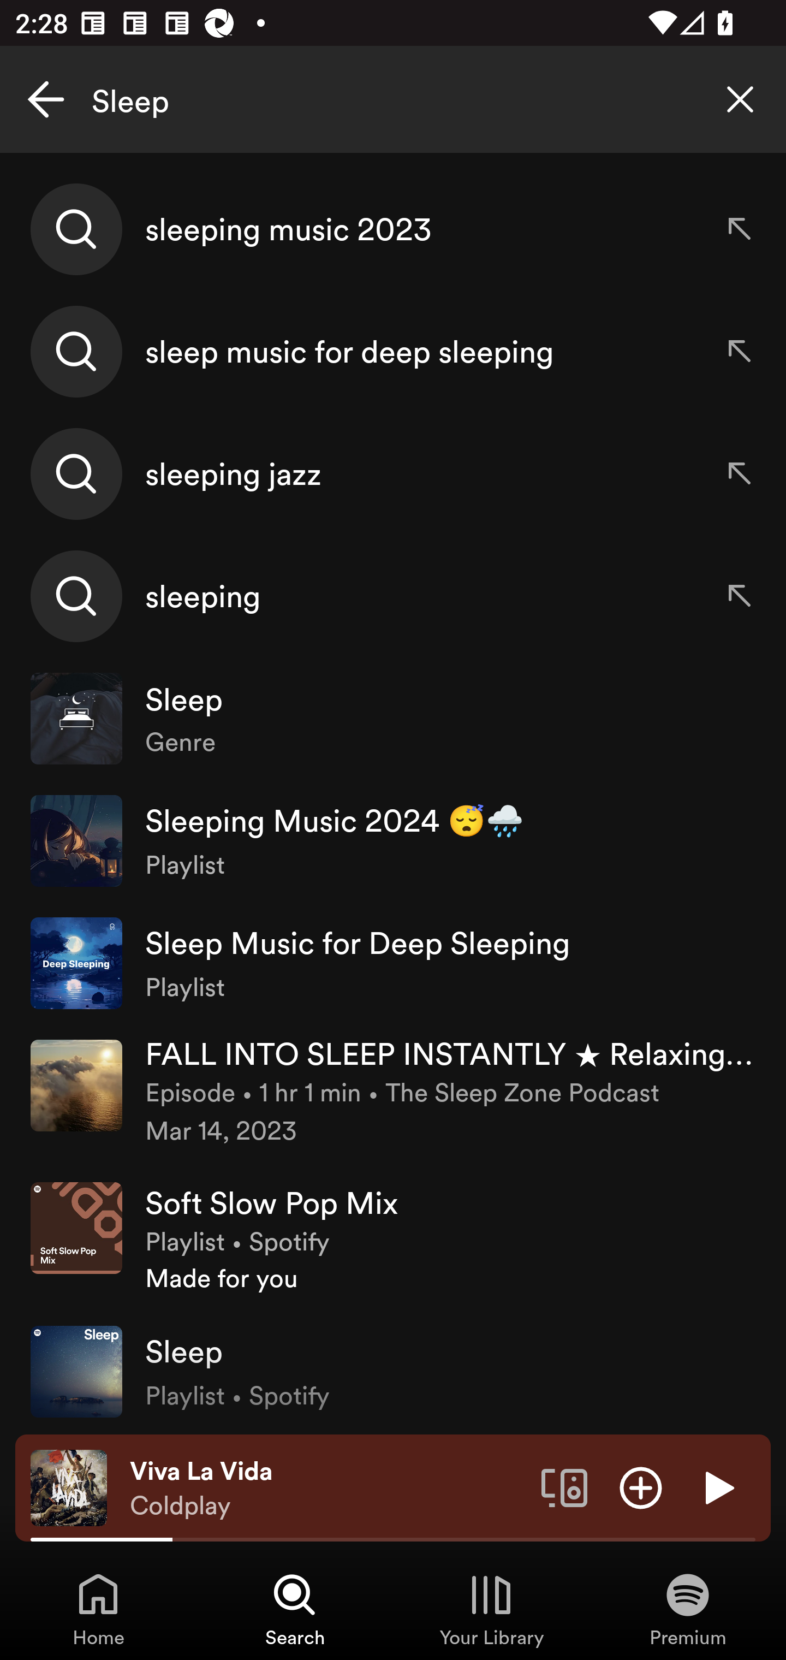 The image size is (786, 1660). I want to click on Sleeping Music 2024 😴🌧️ Playlist, so click(393, 840).